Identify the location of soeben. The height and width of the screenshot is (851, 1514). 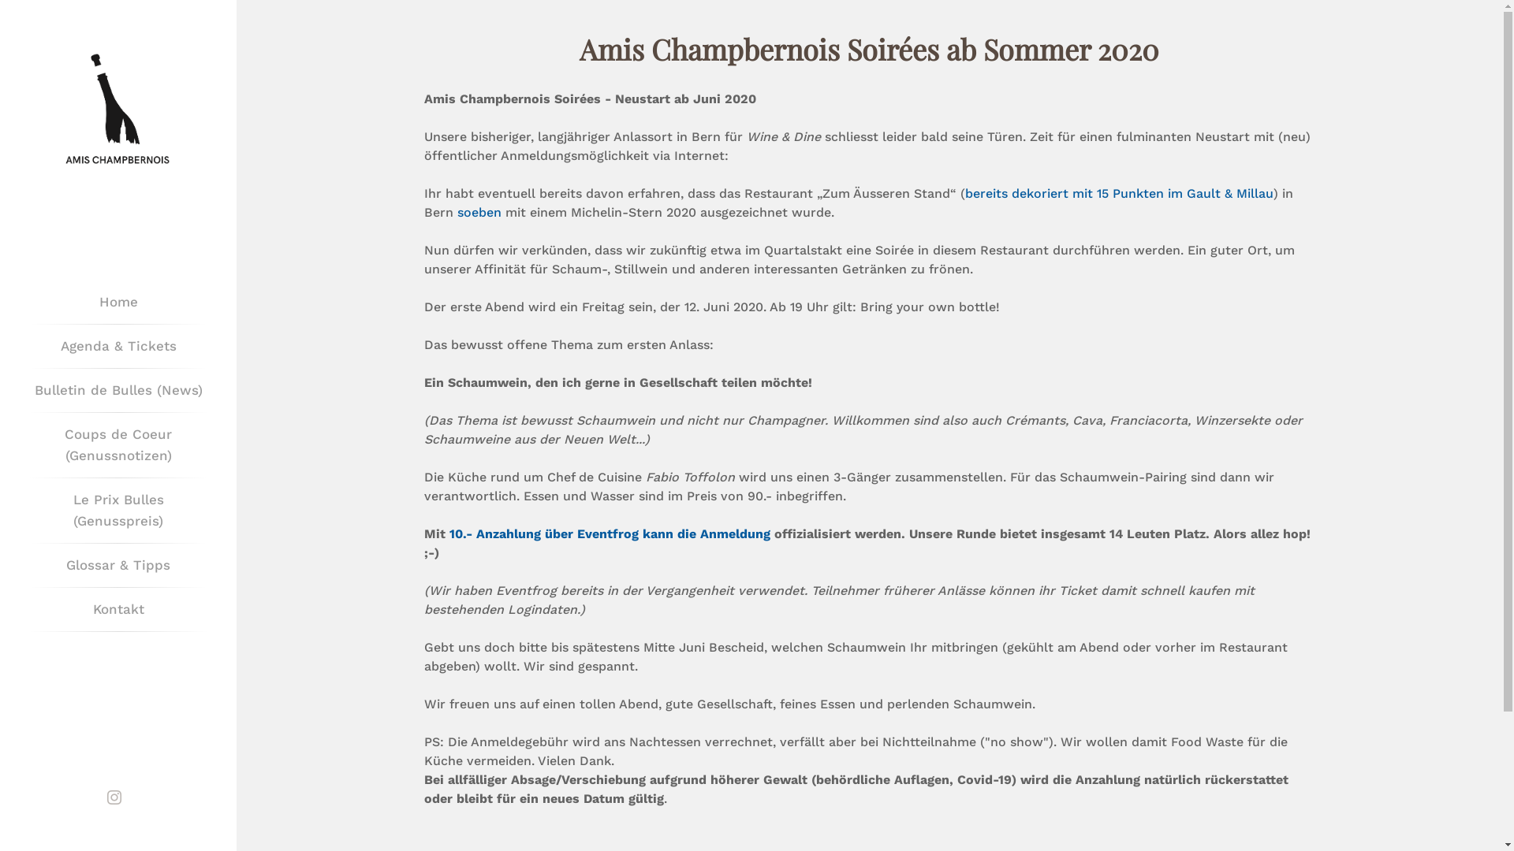
(479, 213).